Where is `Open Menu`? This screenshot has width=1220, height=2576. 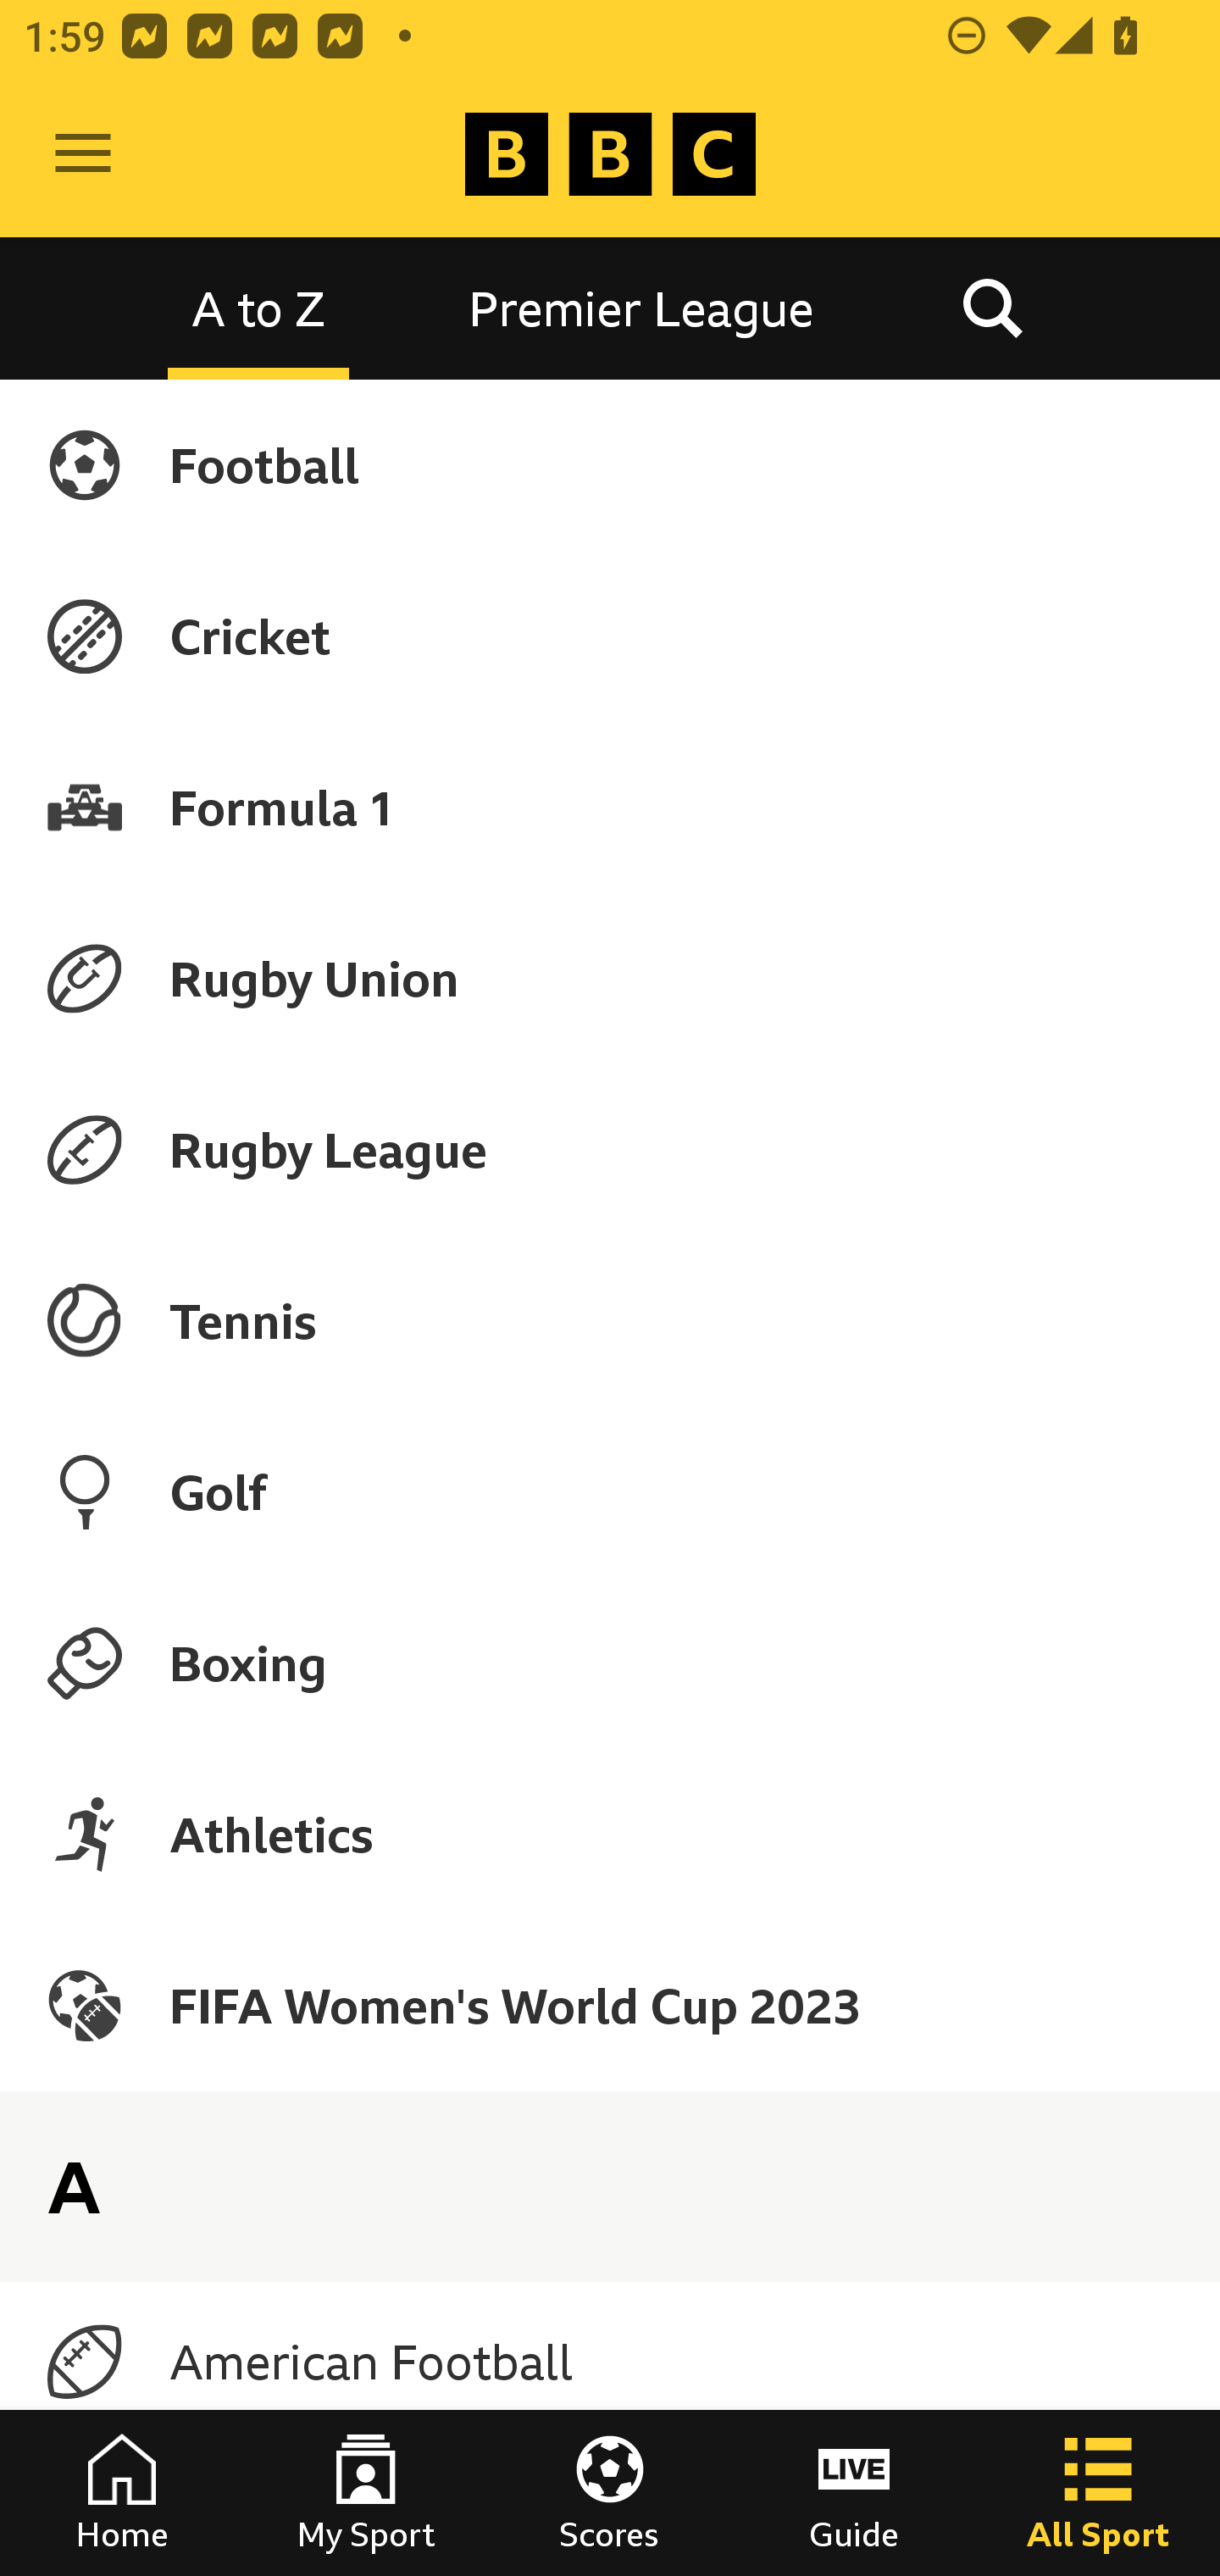
Open Menu is located at coordinates (83, 154).